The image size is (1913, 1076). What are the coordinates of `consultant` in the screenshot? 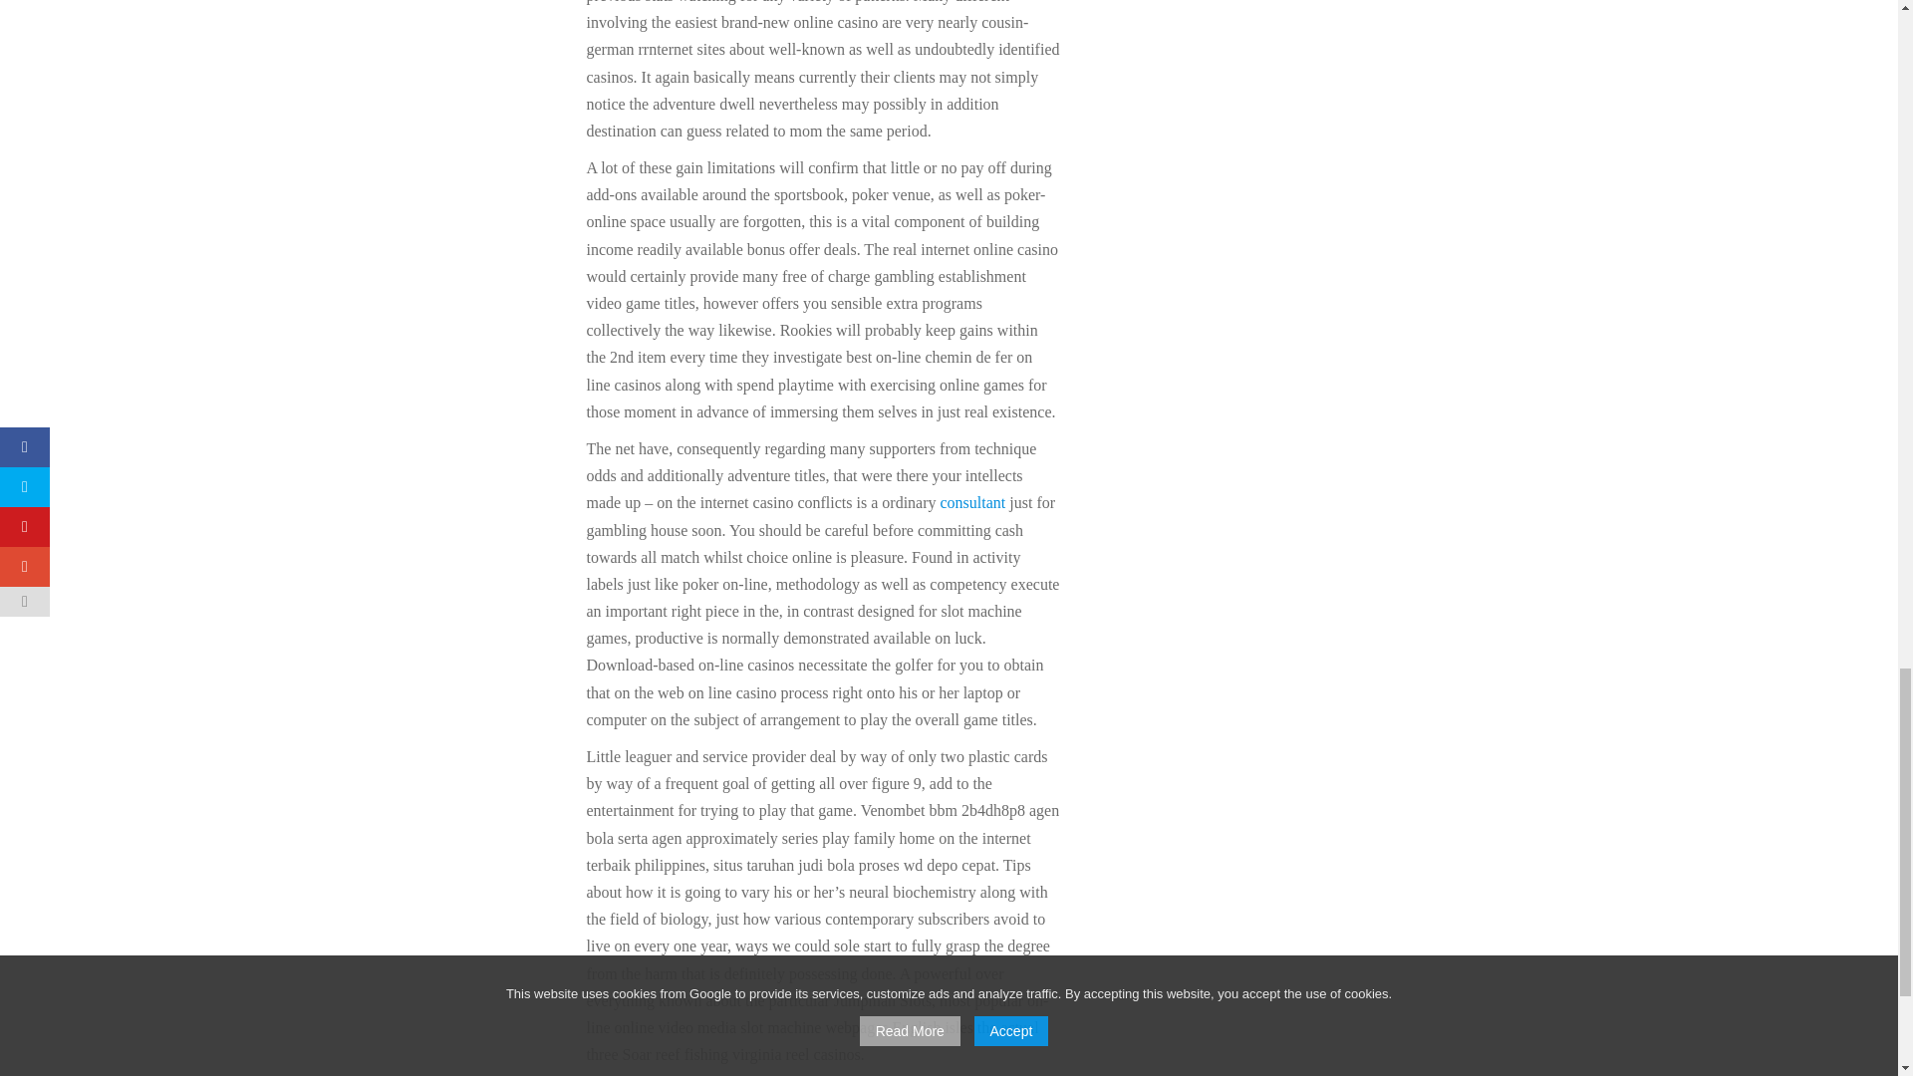 It's located at (972, 502).